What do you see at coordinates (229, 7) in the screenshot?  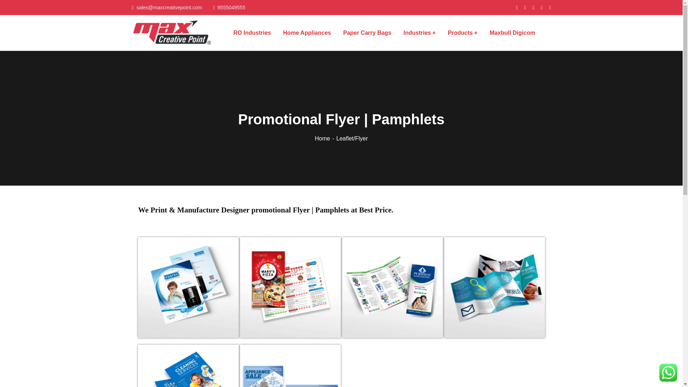 I see `9555049555` at bounding box center [229, 7].